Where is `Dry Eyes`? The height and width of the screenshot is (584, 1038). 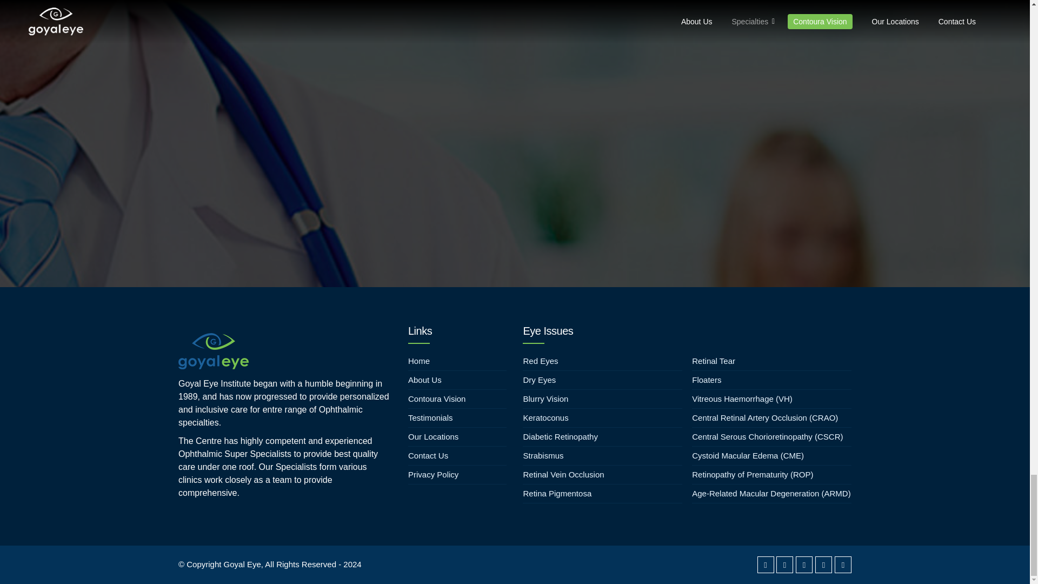 Dry Eyes is located at coordinates (602, 380).